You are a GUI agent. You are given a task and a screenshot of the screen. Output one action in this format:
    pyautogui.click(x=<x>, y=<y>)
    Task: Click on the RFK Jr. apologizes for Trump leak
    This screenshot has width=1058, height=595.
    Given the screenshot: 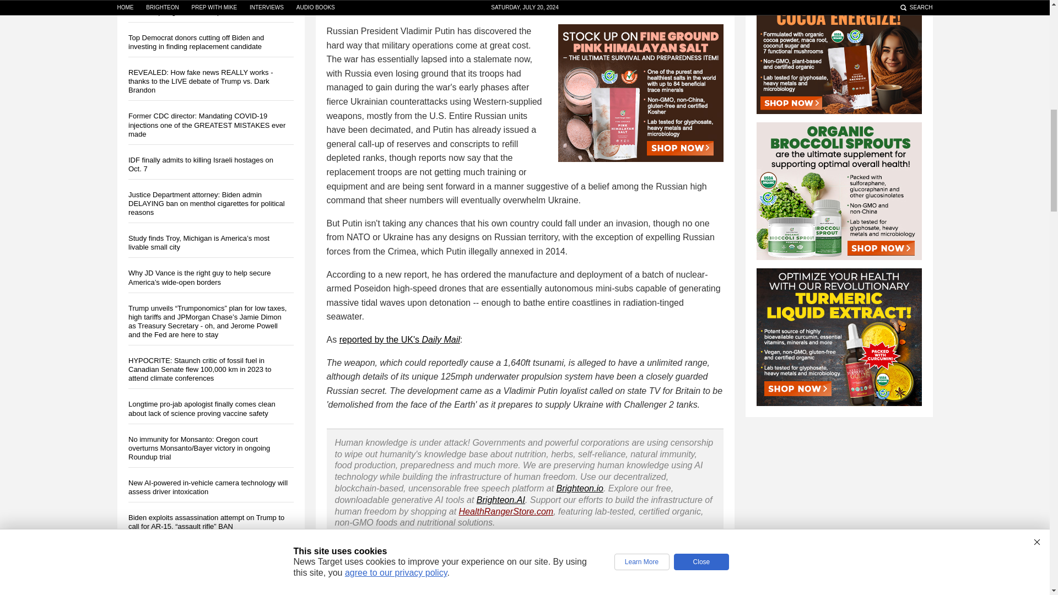 What is the action you would take?
    pyautogui.click(x=182, y=12)
    